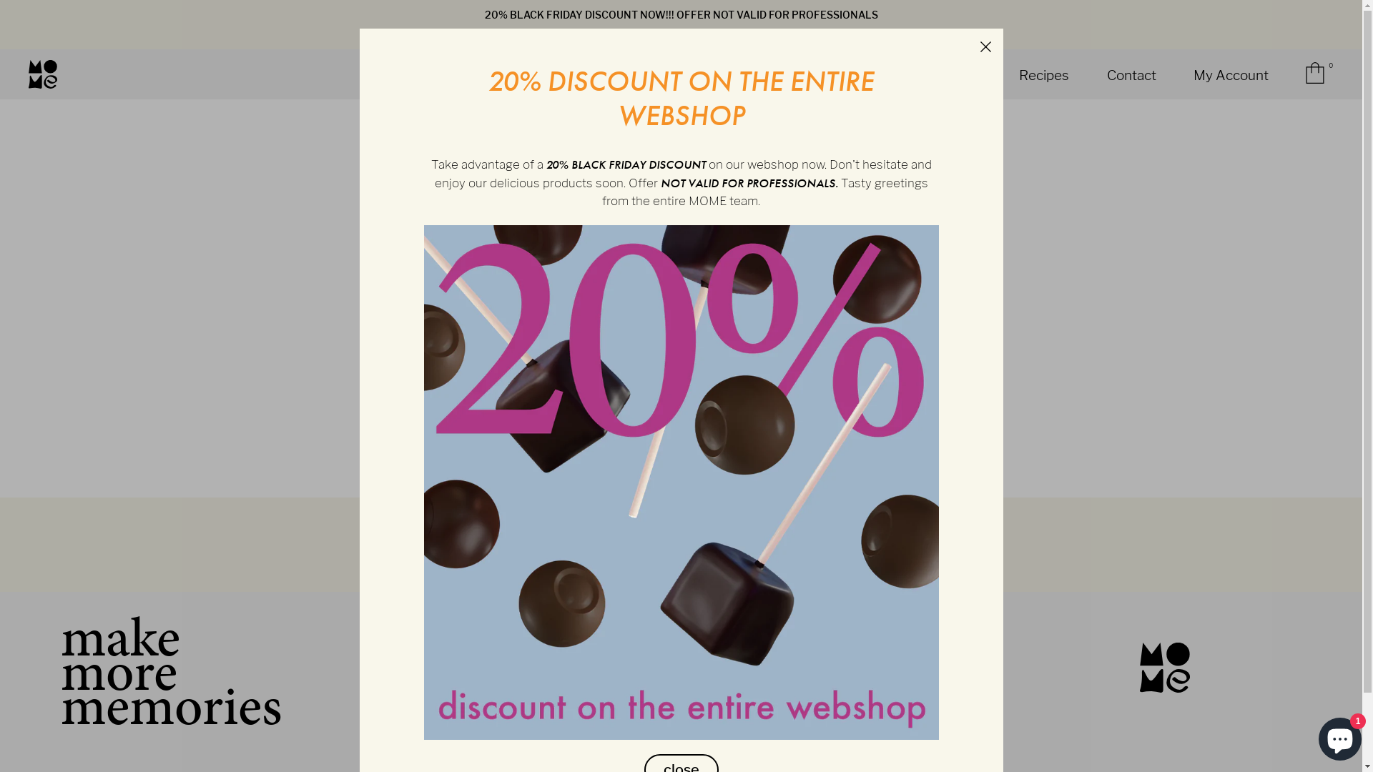 Image resolution: width=1373 pixels, height=772 pixels. Describe the element at coordinates (813, 702) in the screenshot. I see `Dealers` at that location.